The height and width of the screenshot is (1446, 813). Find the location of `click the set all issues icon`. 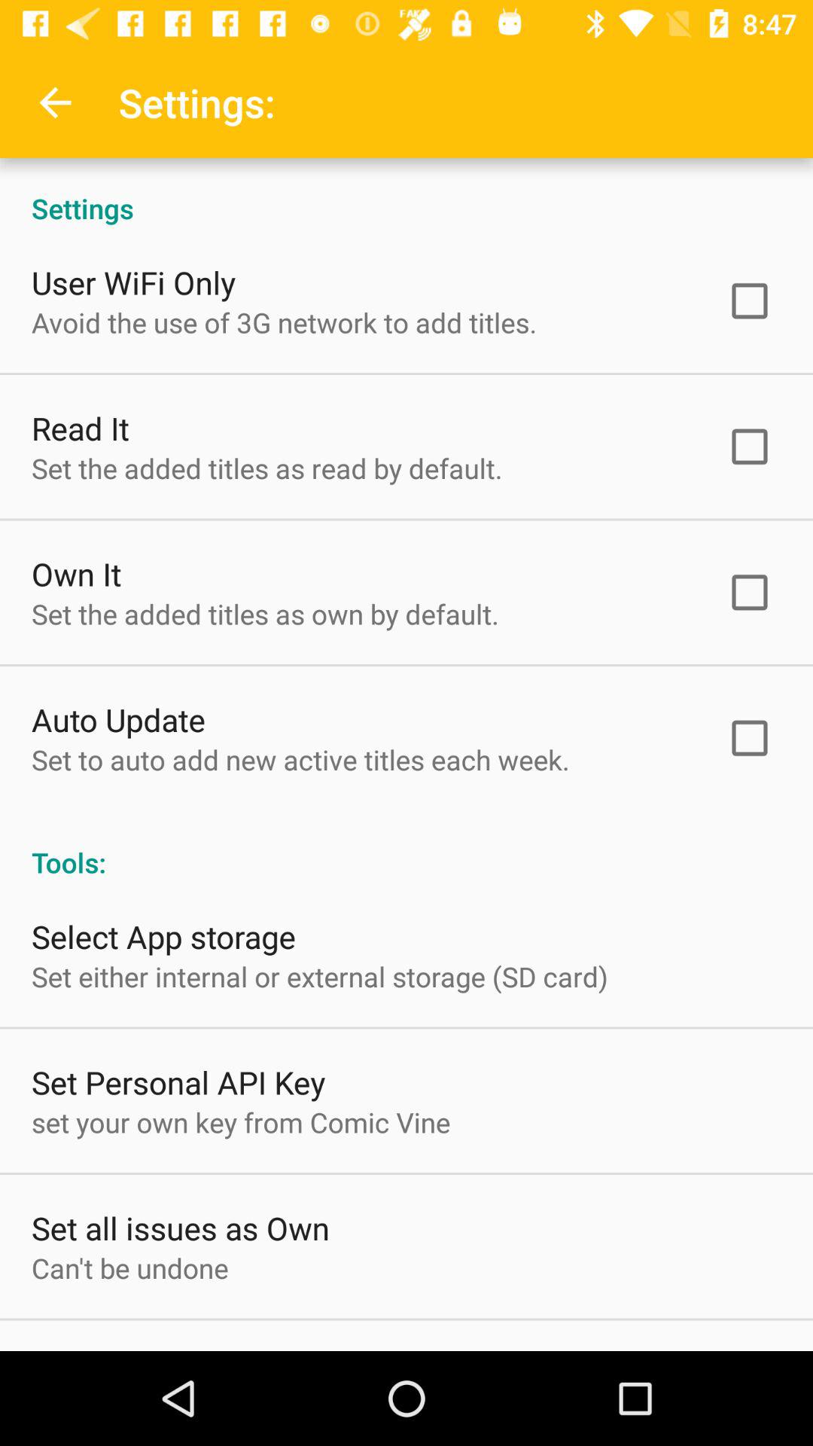

click the set all issues icon is located at coordinates (181, 1228).